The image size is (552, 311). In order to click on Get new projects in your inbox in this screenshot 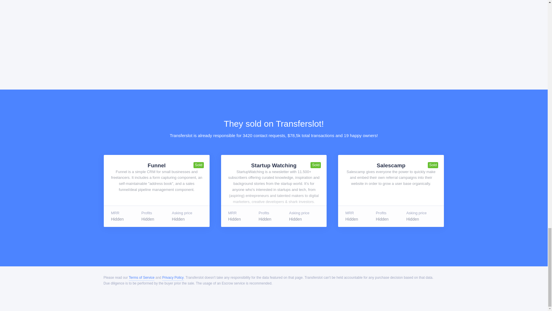, I will do `click(307, 33)`.